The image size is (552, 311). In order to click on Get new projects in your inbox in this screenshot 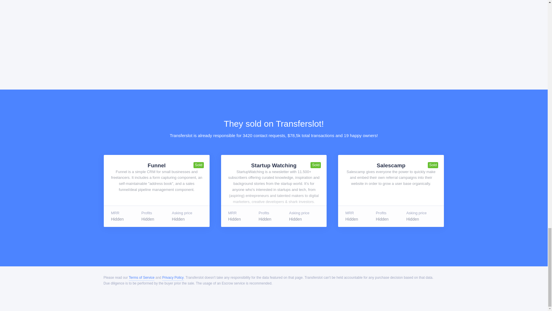, I will do `click(307, 33)`.